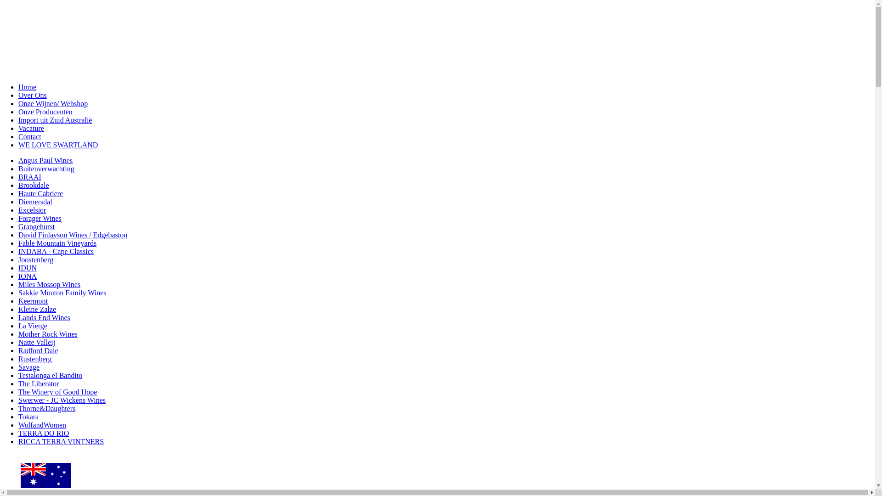 The width and height of the screenshot is (882, 496). Describe the element at coordinates (33, 326) in the screenshot. I see `La Vierge` at that location.